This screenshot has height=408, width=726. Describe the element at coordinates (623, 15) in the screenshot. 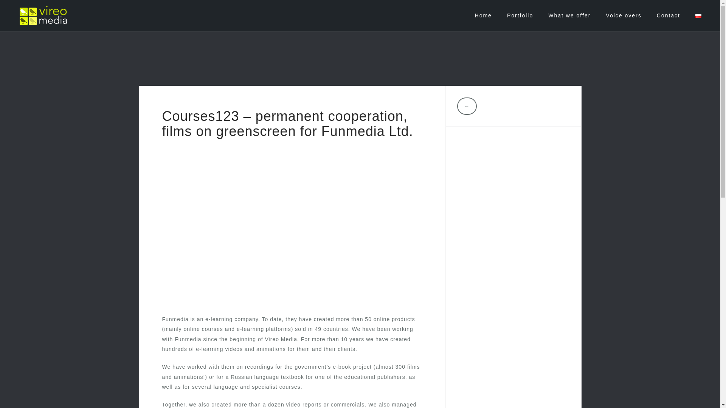

I see `Voice overs` at that location.